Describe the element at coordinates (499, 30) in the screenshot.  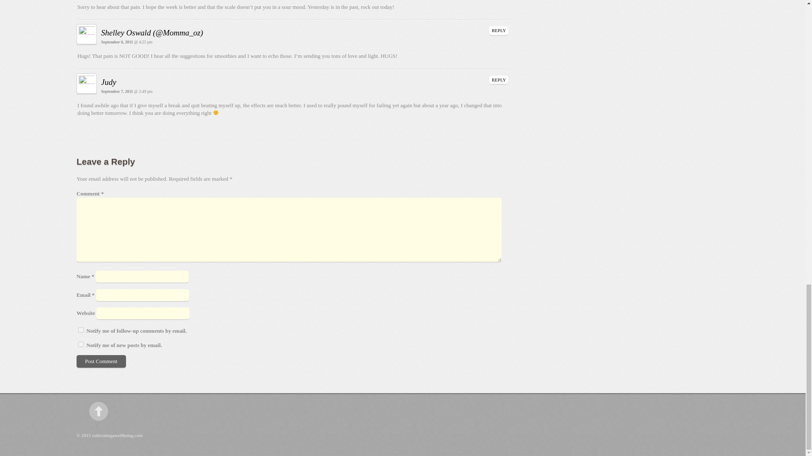
I see `REPLY` at that location.